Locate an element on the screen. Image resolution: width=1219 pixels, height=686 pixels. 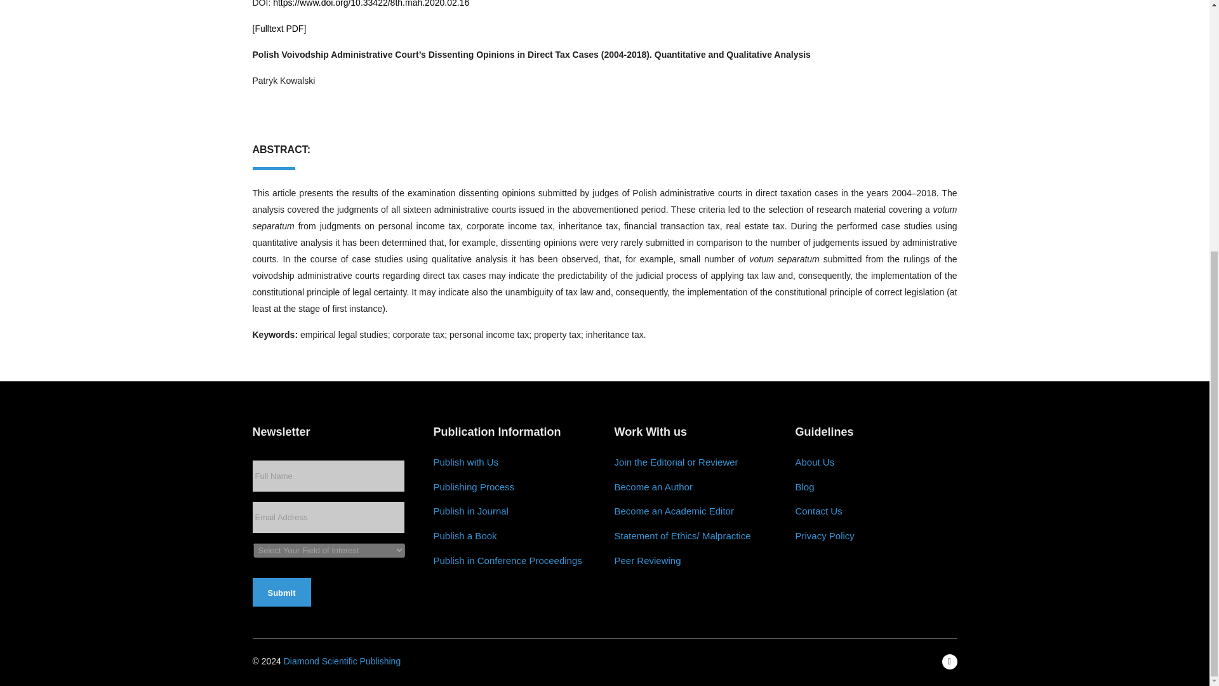
Fulltext PDF is located at coordinates (279, 28).